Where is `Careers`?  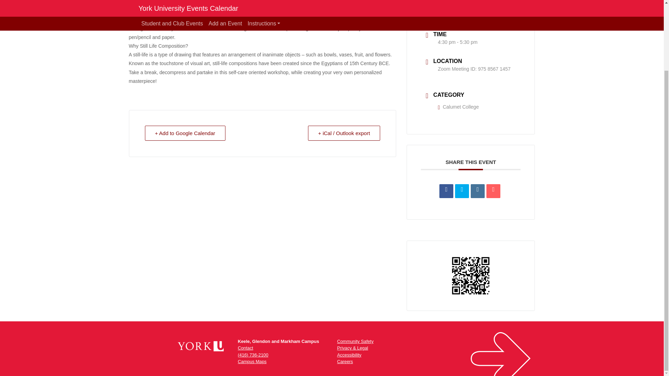 Careers is located at coordinates (345, 361).